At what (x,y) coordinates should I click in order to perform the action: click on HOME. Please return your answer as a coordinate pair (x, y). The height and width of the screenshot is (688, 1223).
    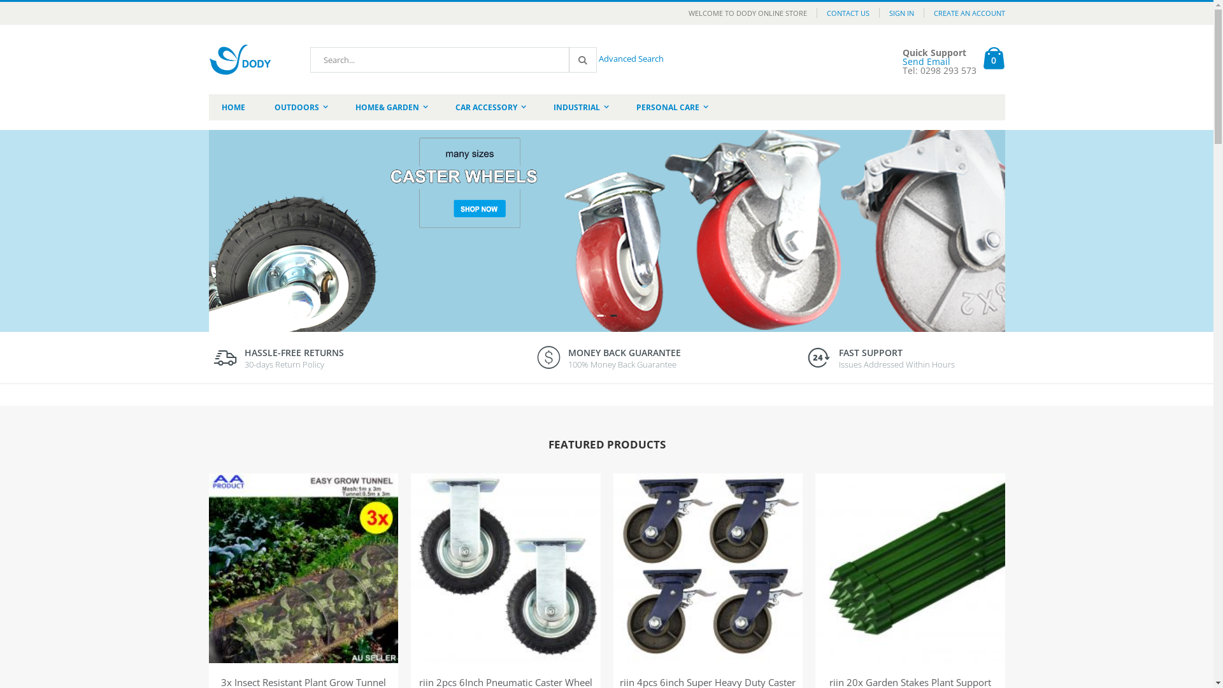
    Looking at the image, I should click on (233, 107).